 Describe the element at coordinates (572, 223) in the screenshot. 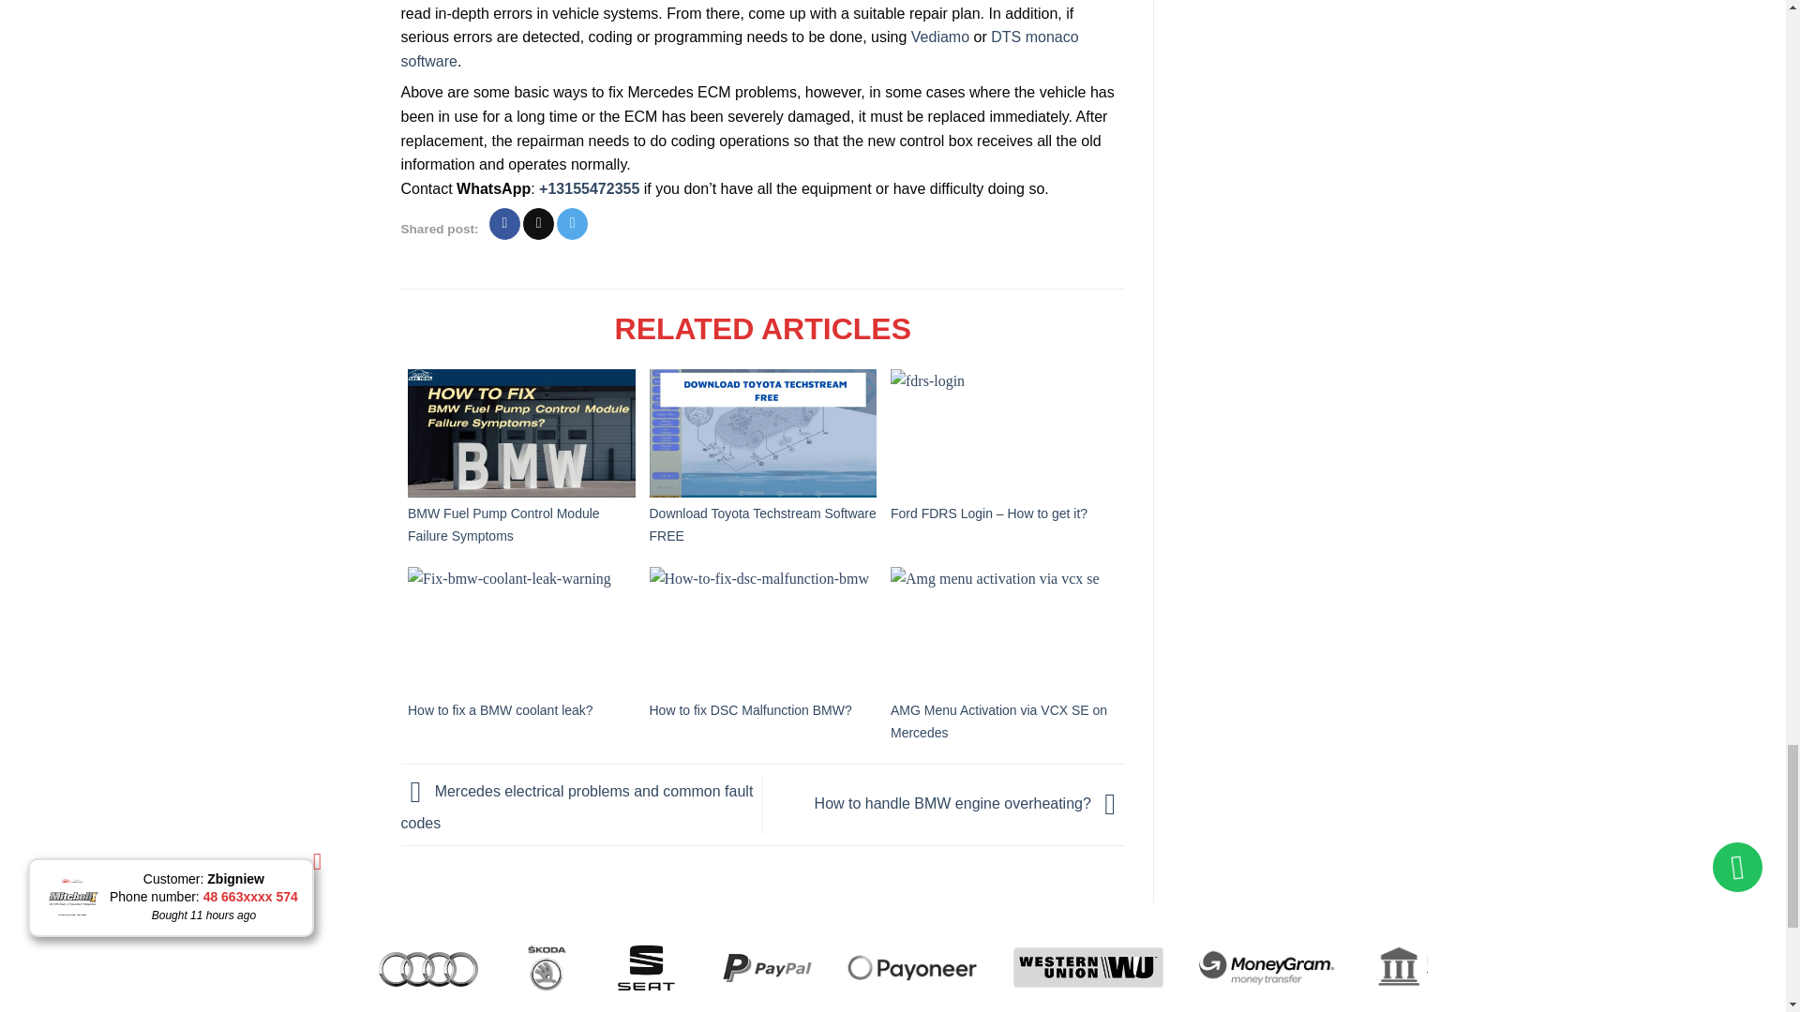

I see `Share on Telegram` at that location.